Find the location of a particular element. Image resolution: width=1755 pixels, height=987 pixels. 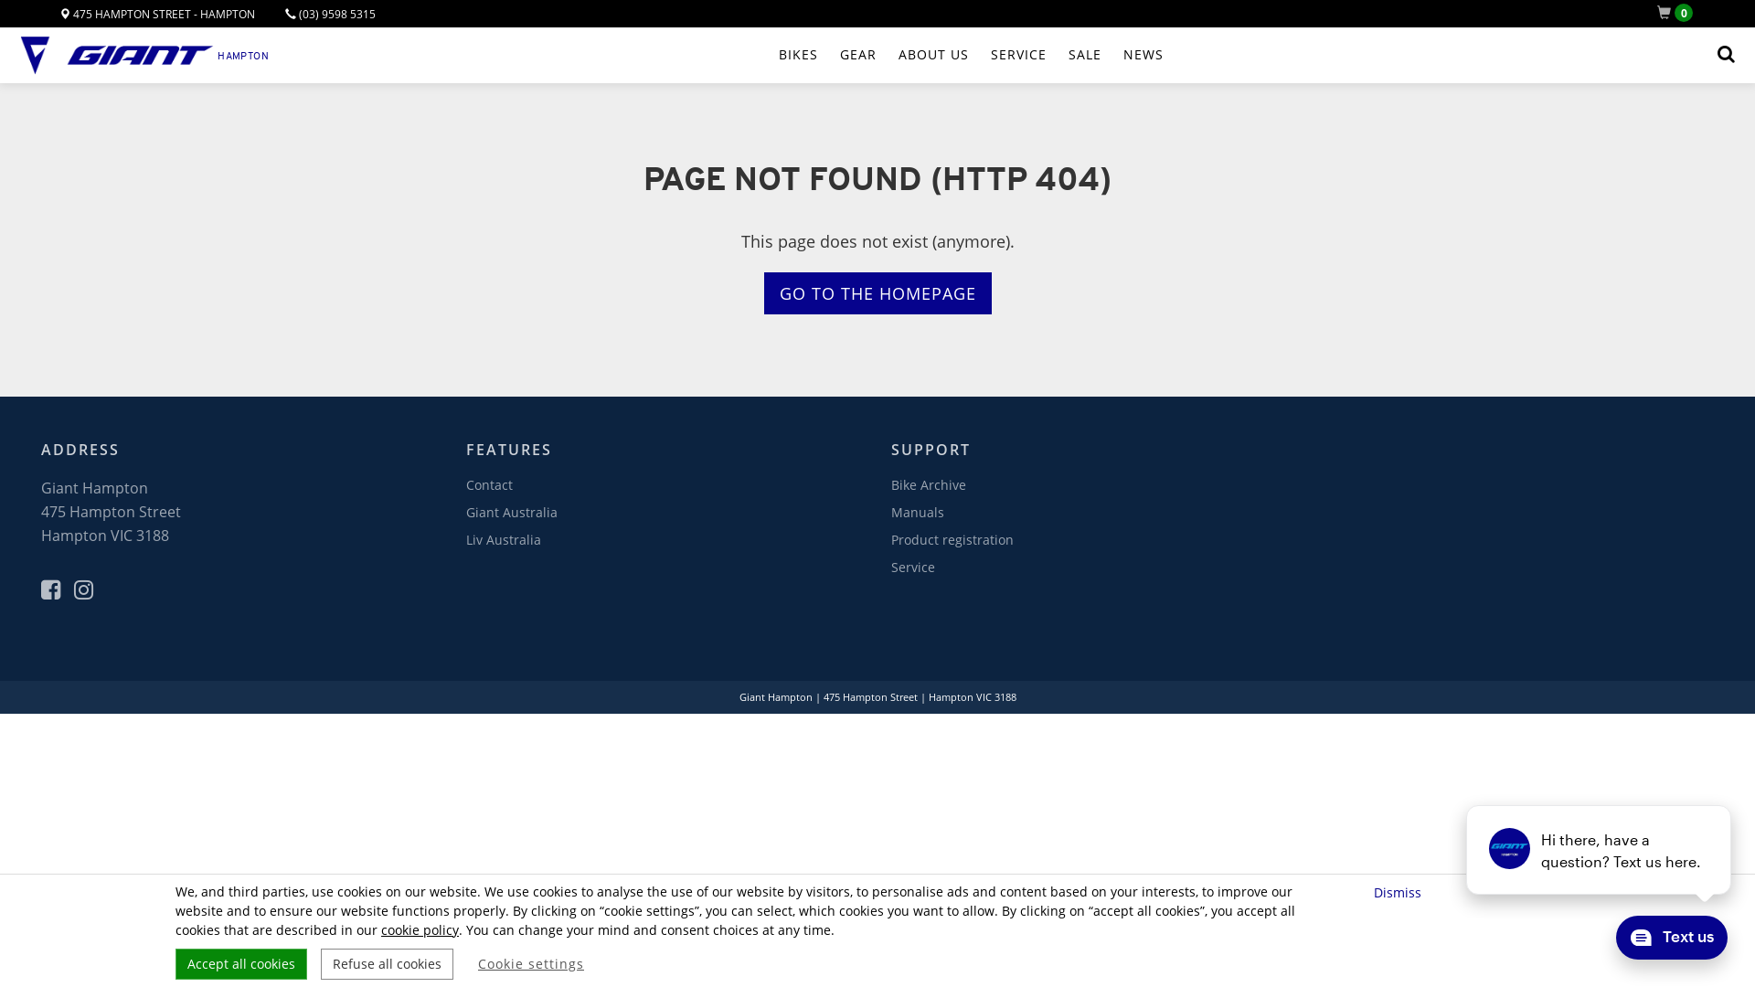

Refuse all cookies is located at coordinates (388, 964).